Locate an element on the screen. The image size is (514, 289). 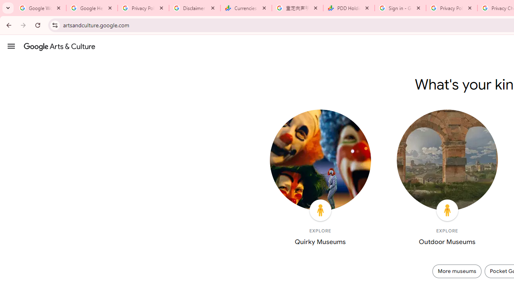
Menu is located at coordinates (11, 46).